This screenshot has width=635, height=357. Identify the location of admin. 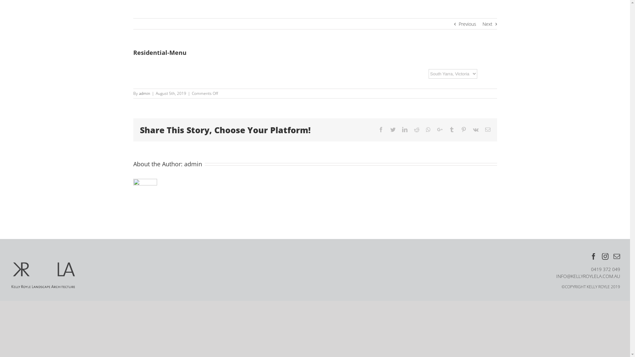
(145, 93).